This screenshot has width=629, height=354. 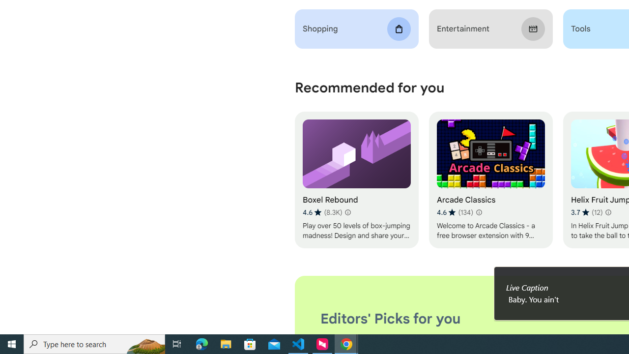 I want to click on Shopping, so click(x=357, y=29).